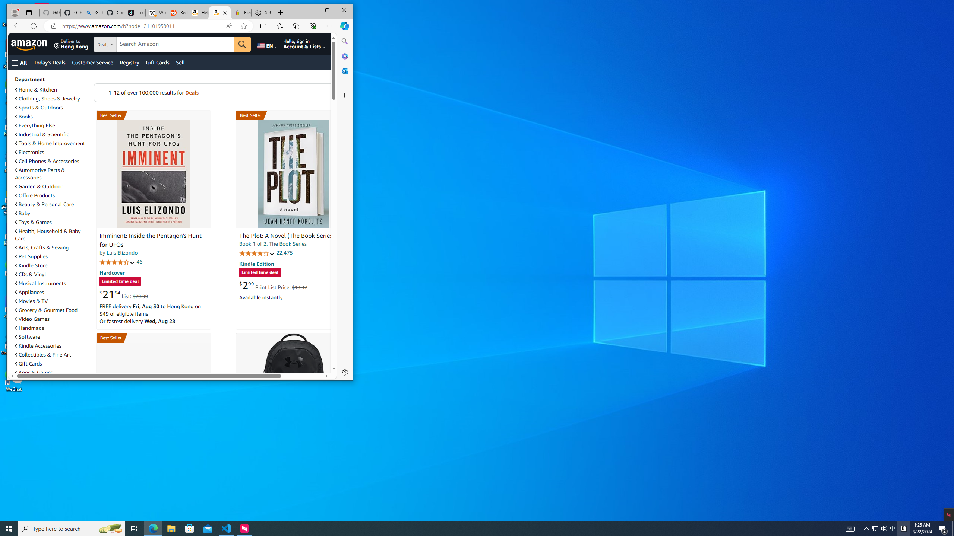 The height and width of the screenshot is (536, 954). What do you see at coordinates (51, 328) in the screenshot?
I see `Handmade` at bounding box center [51, 328].